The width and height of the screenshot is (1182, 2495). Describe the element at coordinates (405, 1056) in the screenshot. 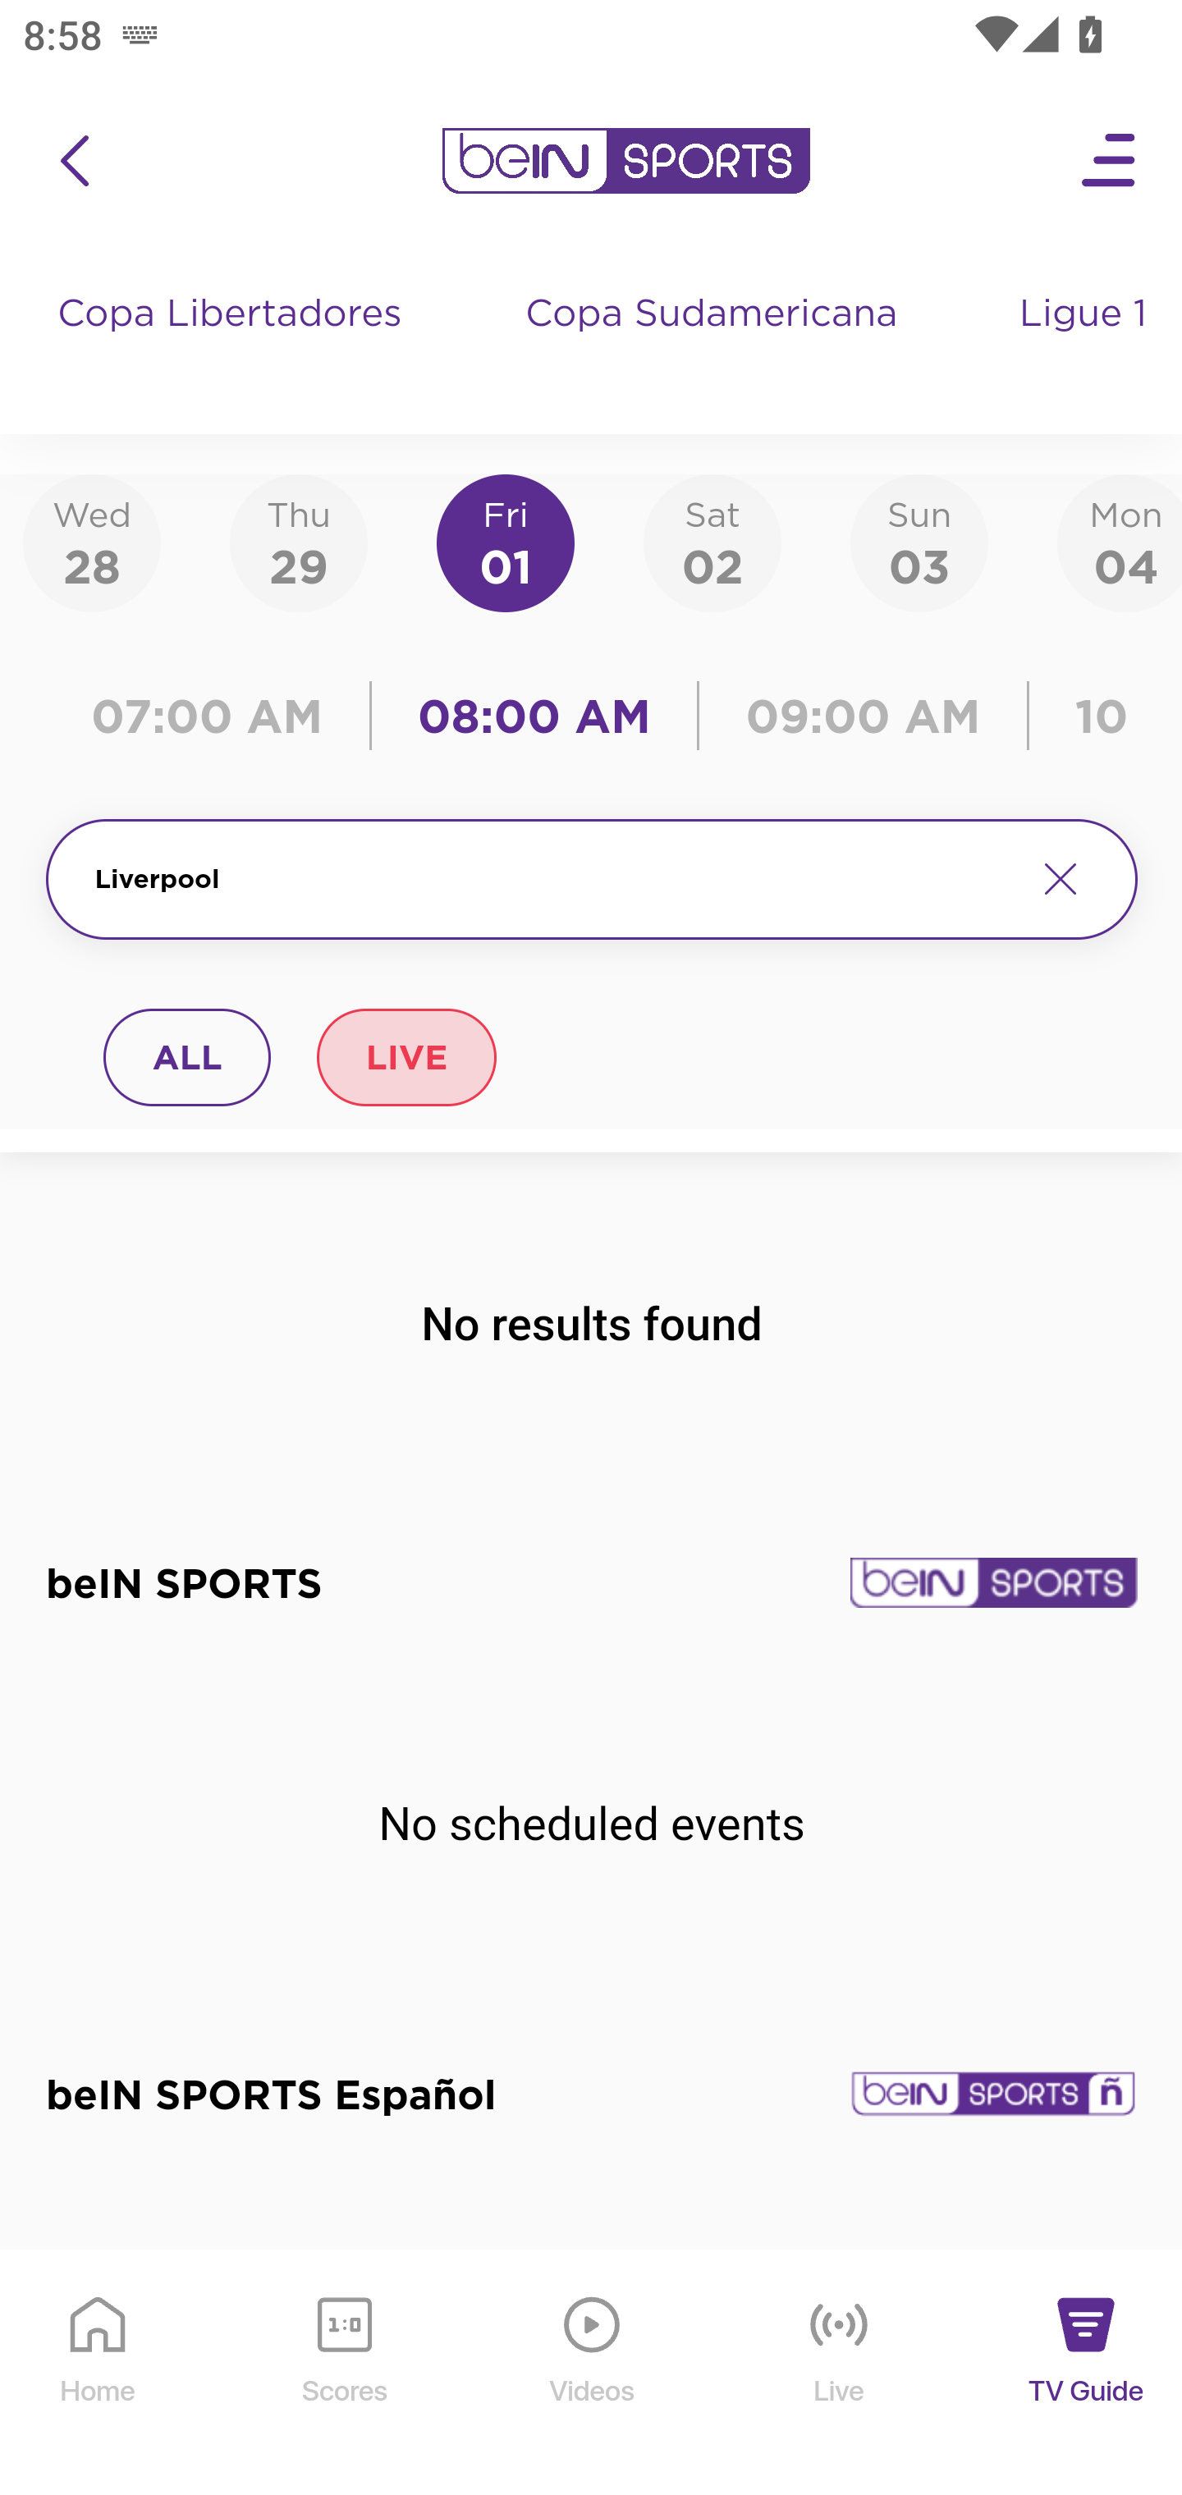

I see `LIVE` at that location.